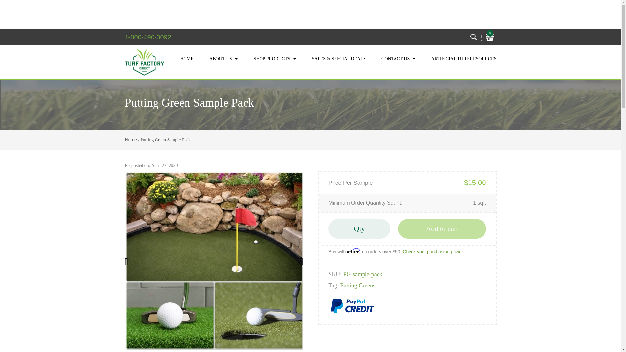  What do you see at coordinates (275, 59) in the screenshot?
I see `SHOP PRODUCTS` at bounding box center [275, 59].